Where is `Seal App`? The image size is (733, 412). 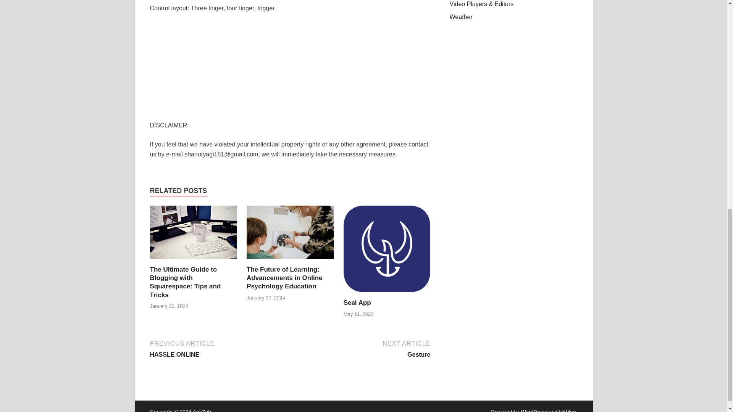 Seal App is located at coordinates (387, 252).